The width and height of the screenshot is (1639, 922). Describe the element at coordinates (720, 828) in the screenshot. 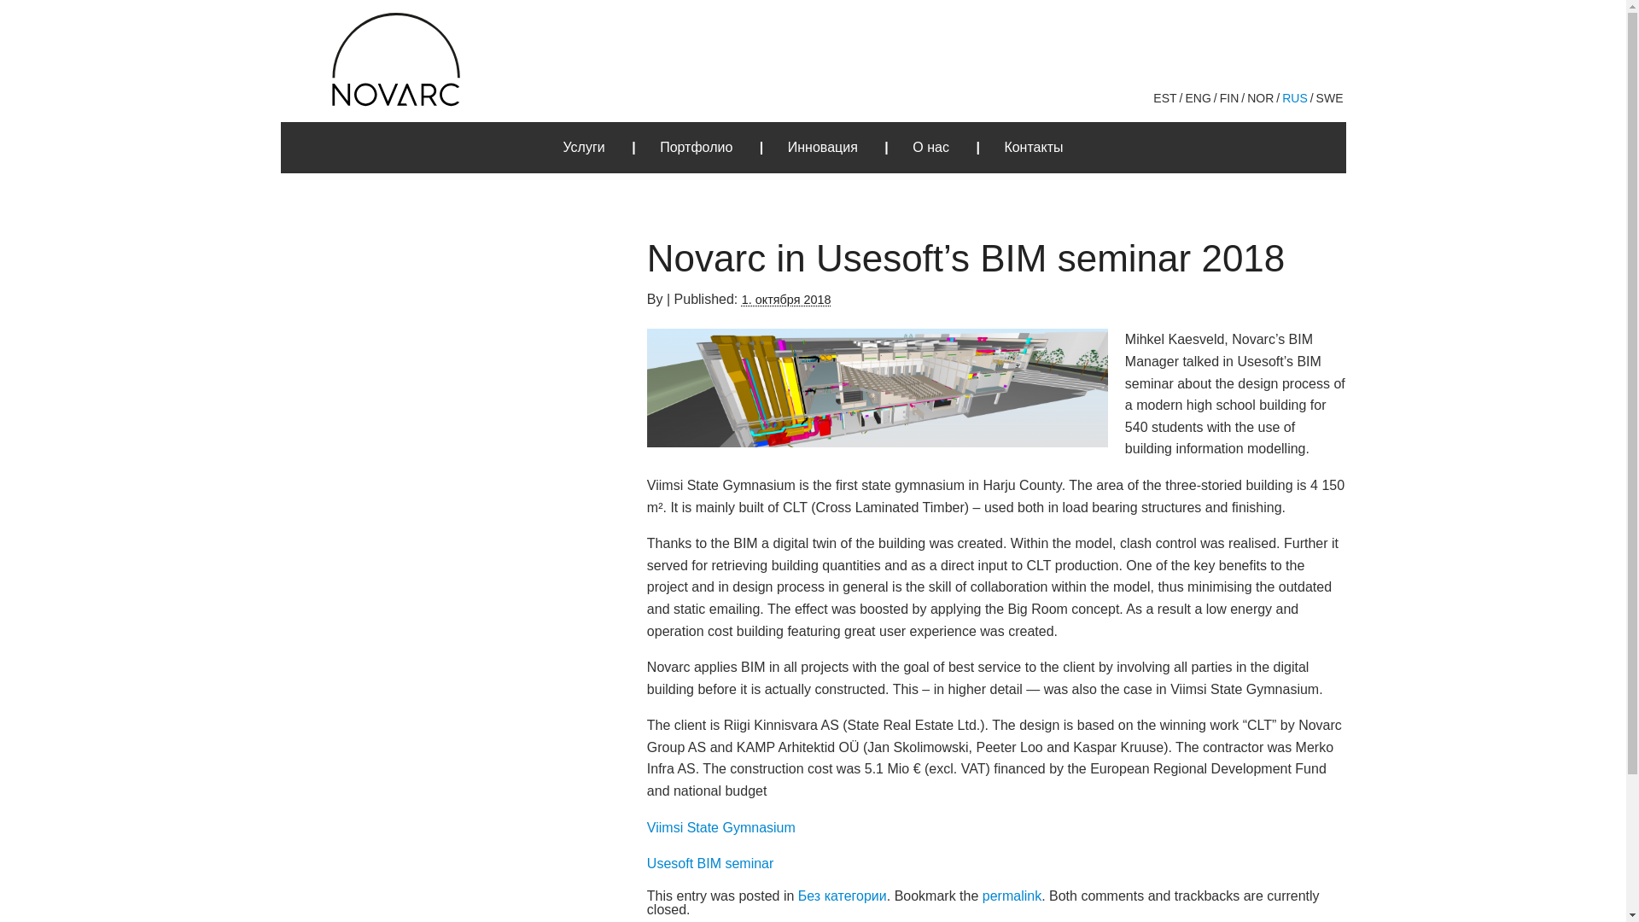

I see `Viimsi State Gymnasium` at that location.